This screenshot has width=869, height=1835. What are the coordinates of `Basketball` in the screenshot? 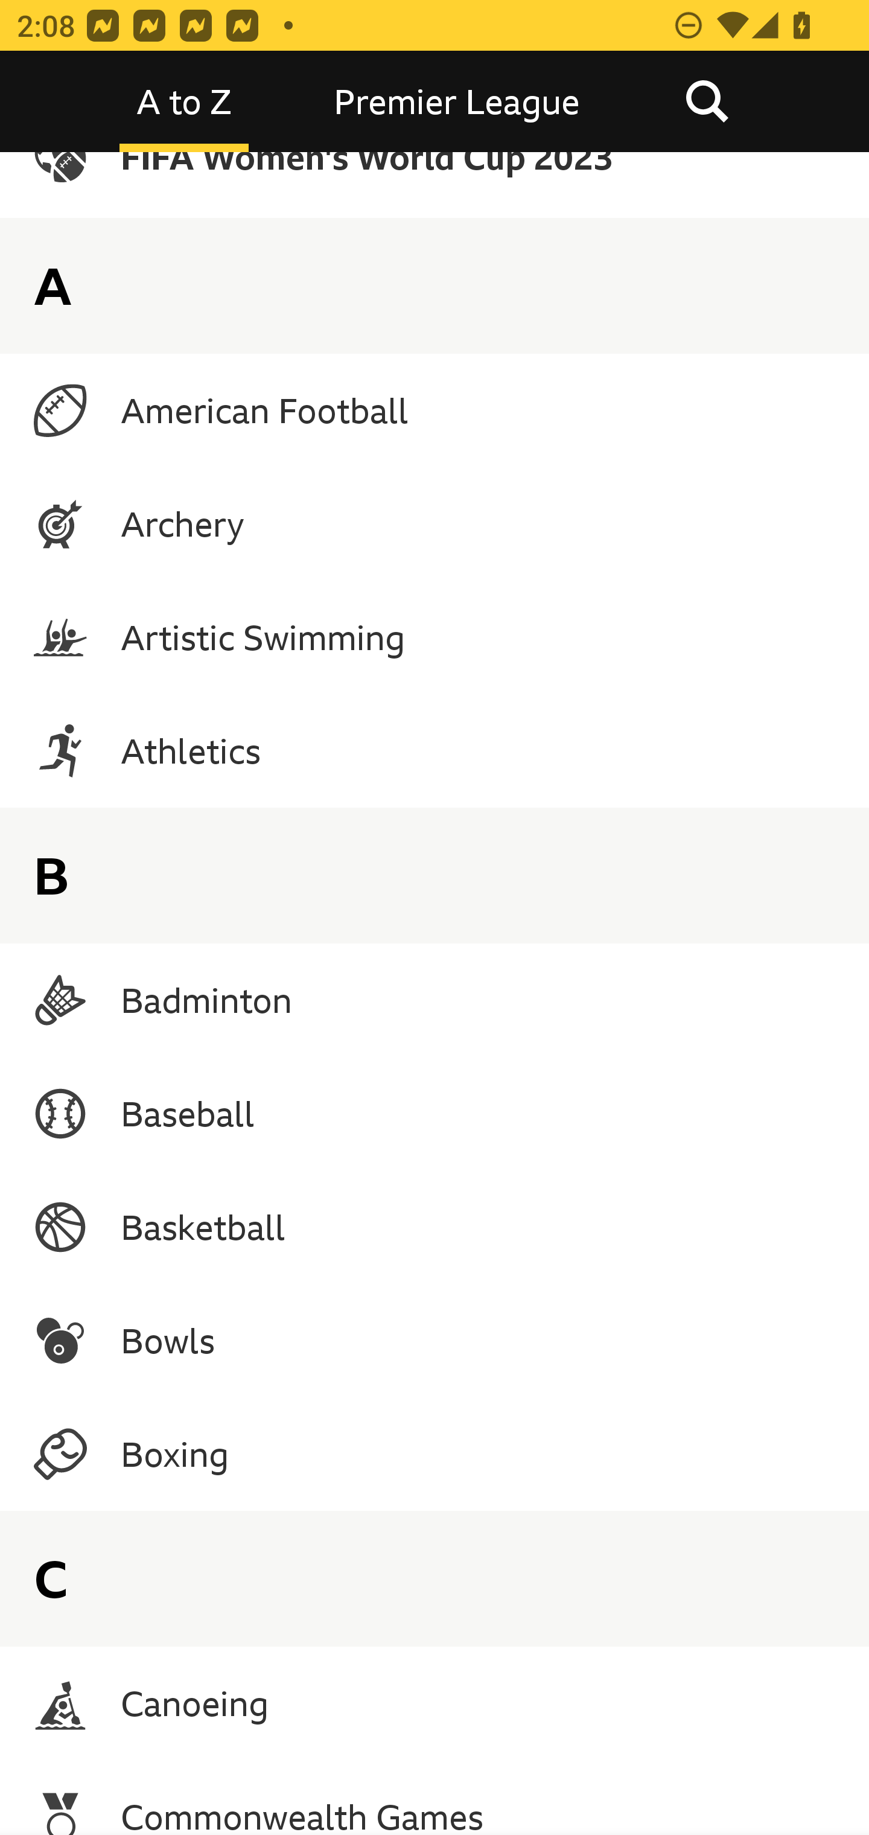 It's located at (434, 1228).